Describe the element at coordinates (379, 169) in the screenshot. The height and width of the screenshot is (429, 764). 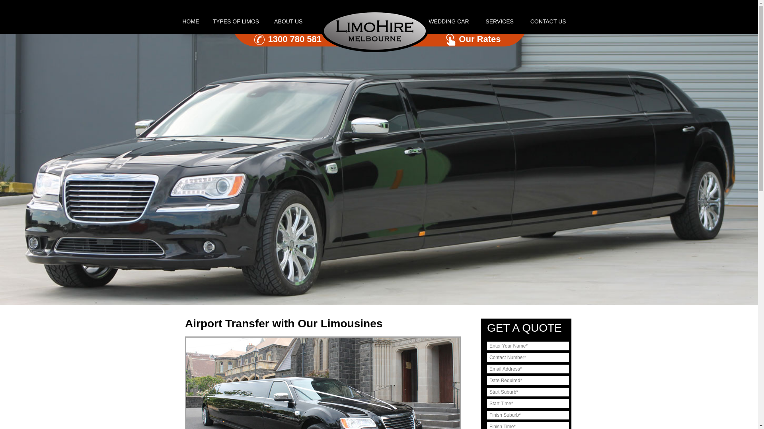
I see `Limo Hire Melbourne` at that location.